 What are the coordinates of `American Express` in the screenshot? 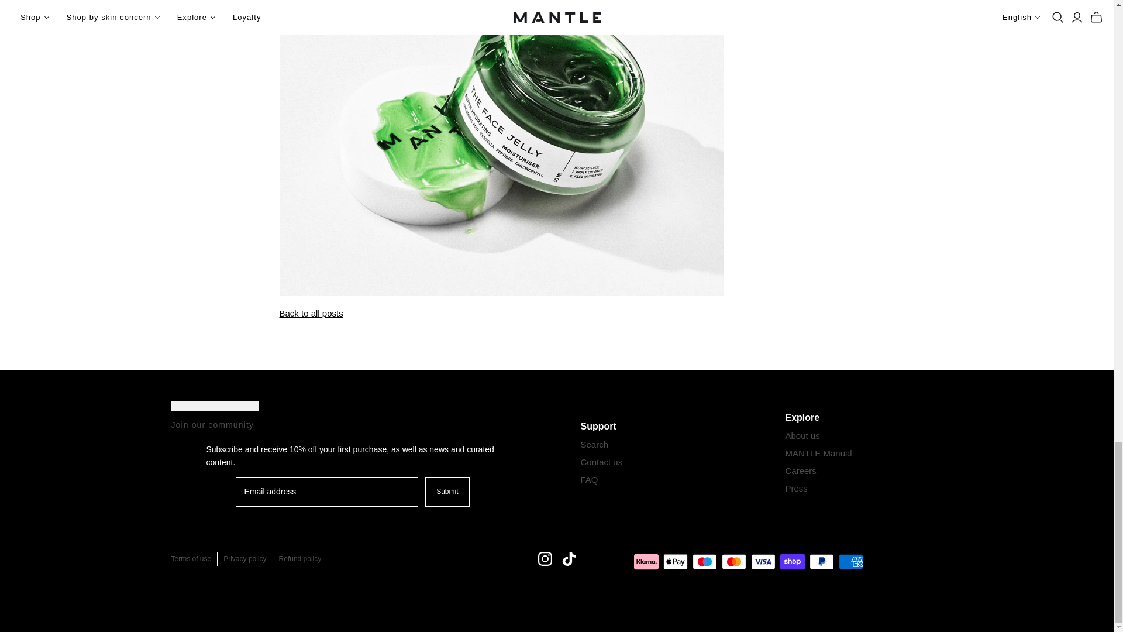 It's located at (851, 562).